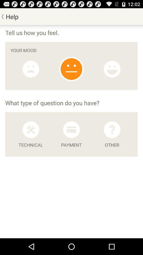  I want to click on open other questions menu, so click(112, 130).